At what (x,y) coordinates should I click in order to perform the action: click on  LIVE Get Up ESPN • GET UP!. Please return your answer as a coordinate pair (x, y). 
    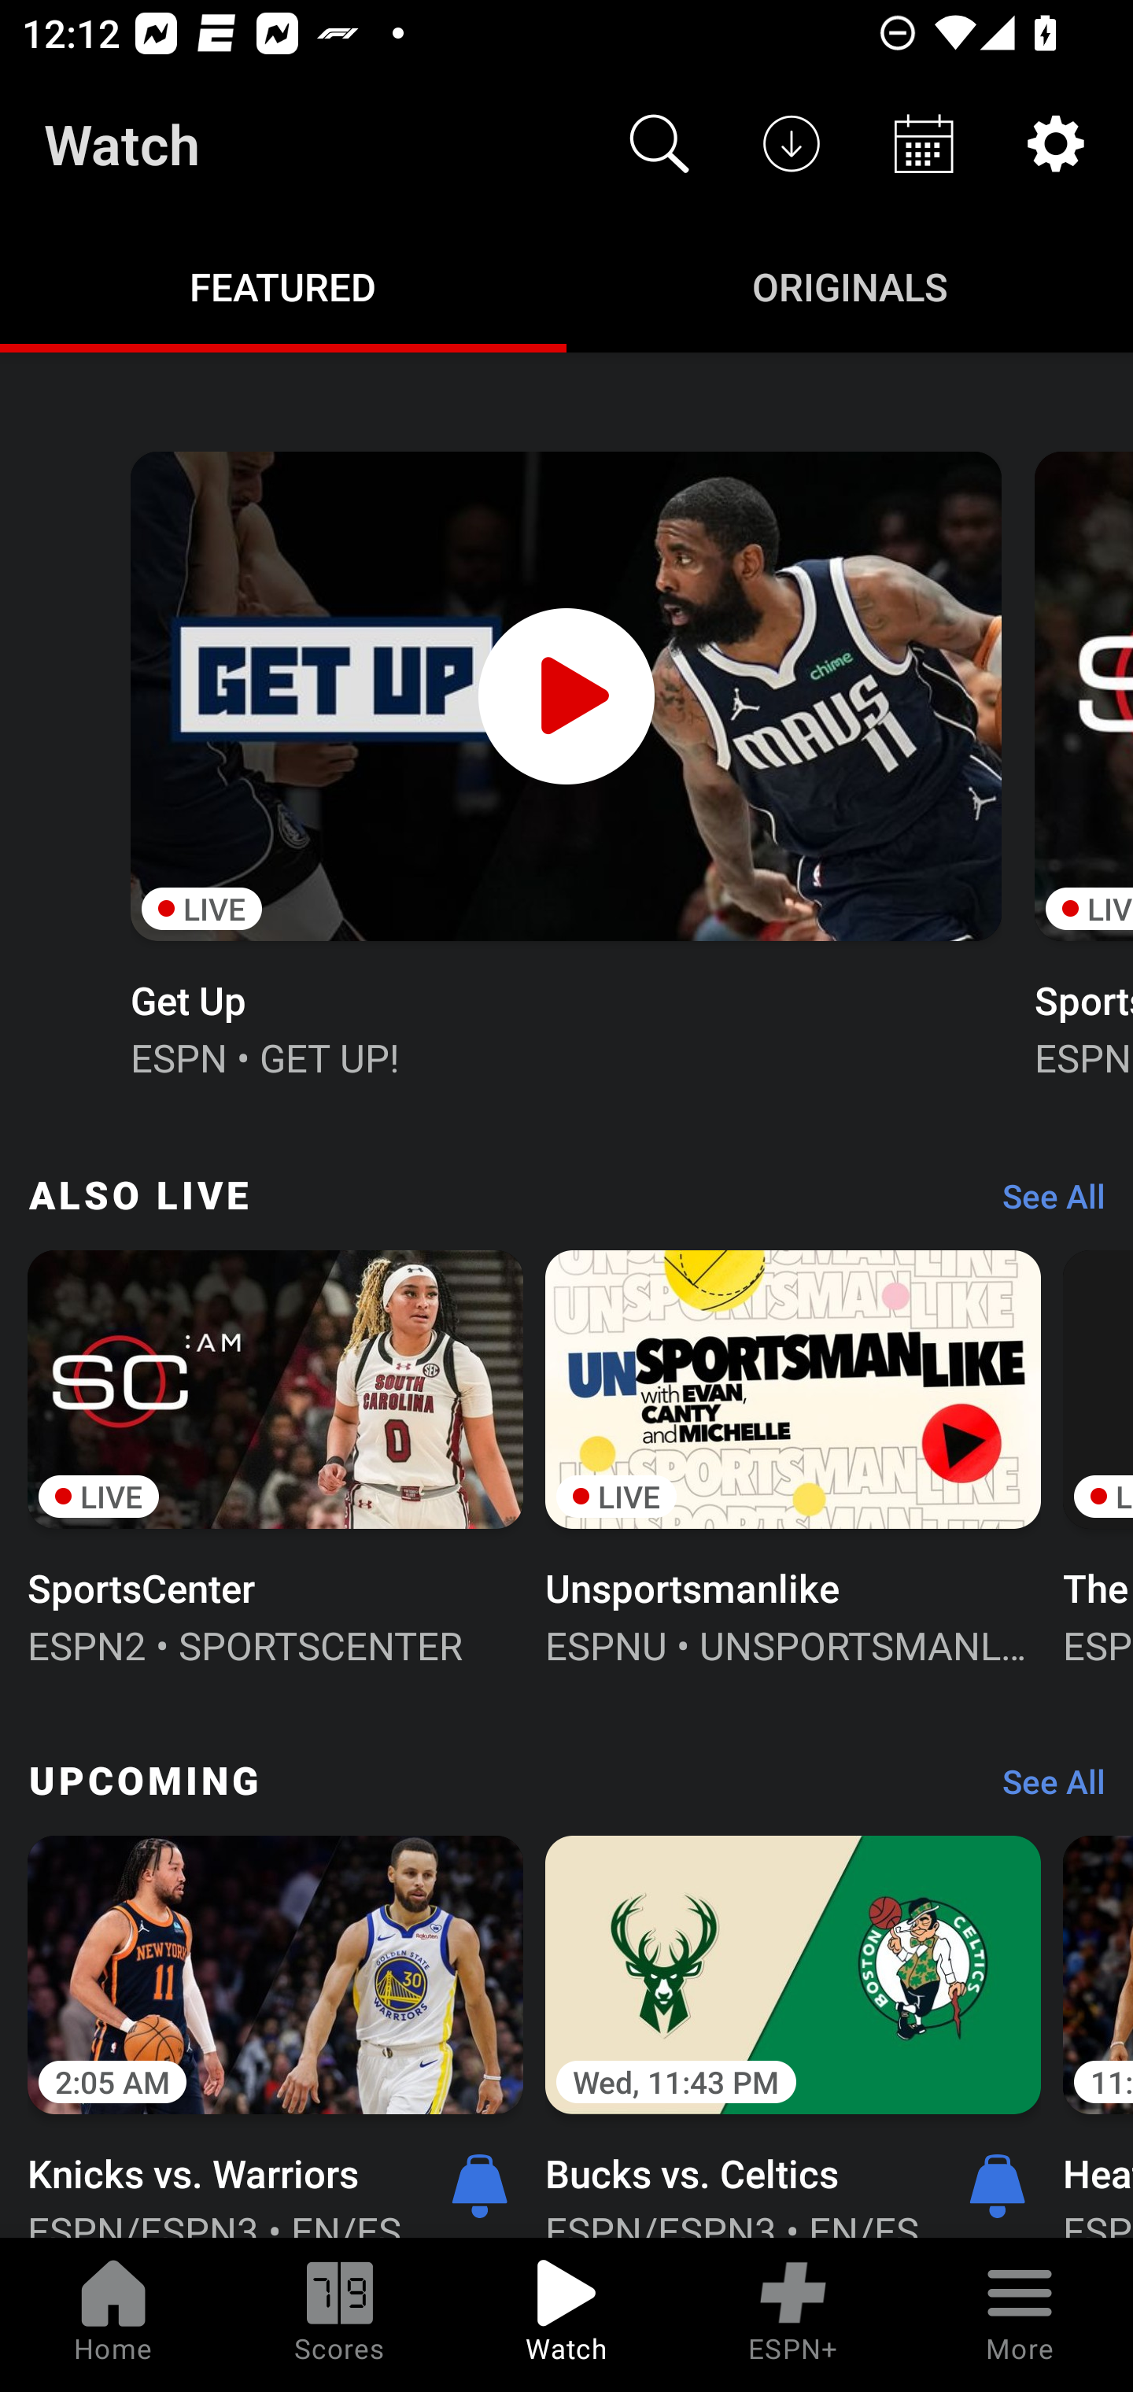
    Looking at the image, I should click on (565, 762).